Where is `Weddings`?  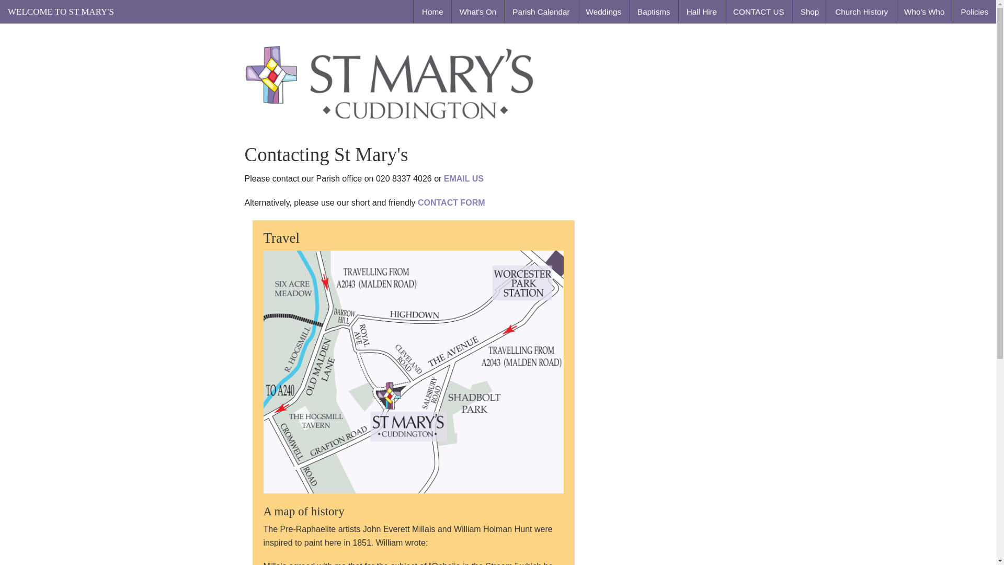
Weddings is located at coordinates (603, 12).